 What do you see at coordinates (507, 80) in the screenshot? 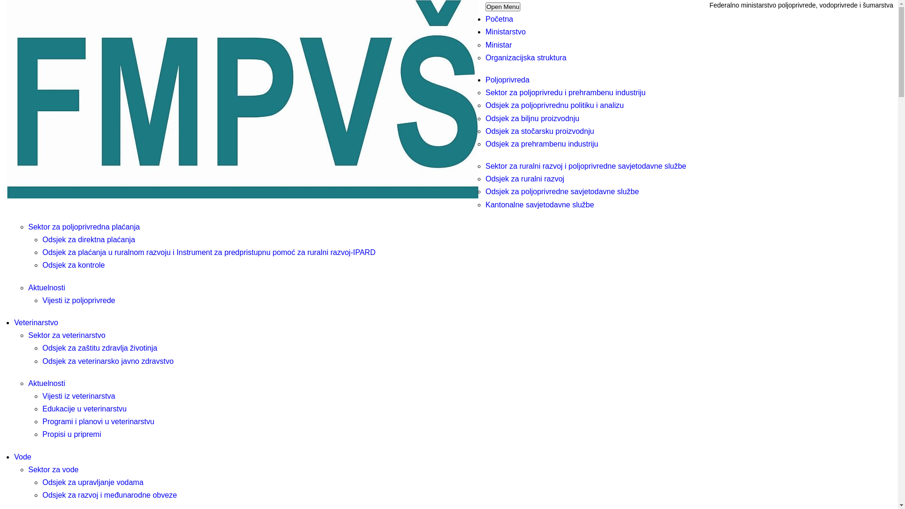
I see `Poljoprivreda` at bounding box center [507, 80].